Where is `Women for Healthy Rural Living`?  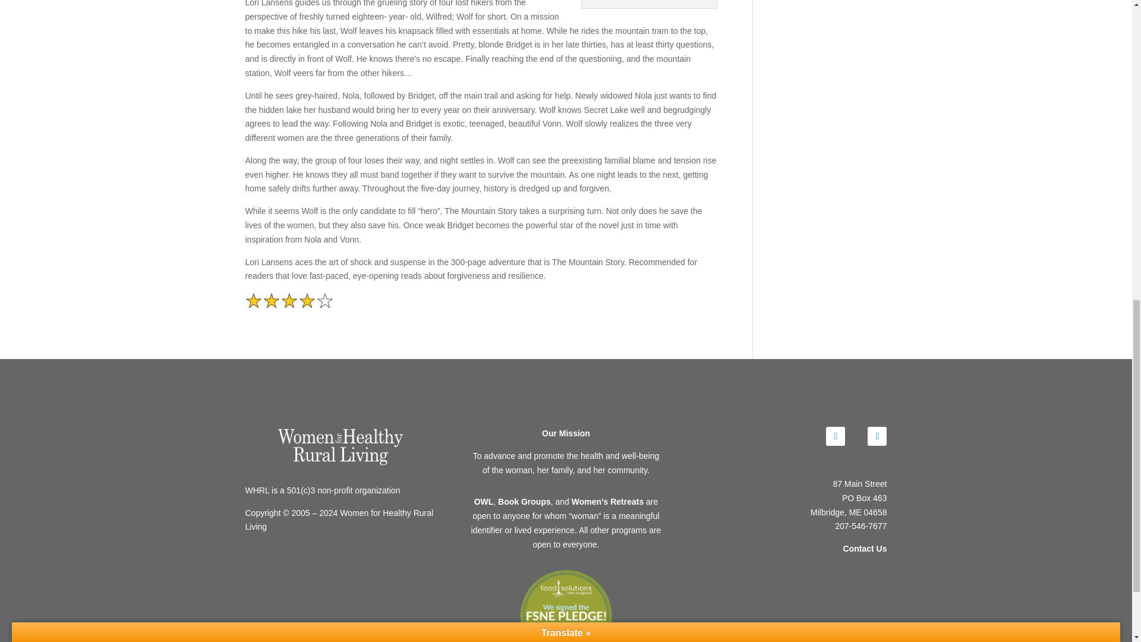
Women for Healthy Rural Living is located at coordinates (340, 446).